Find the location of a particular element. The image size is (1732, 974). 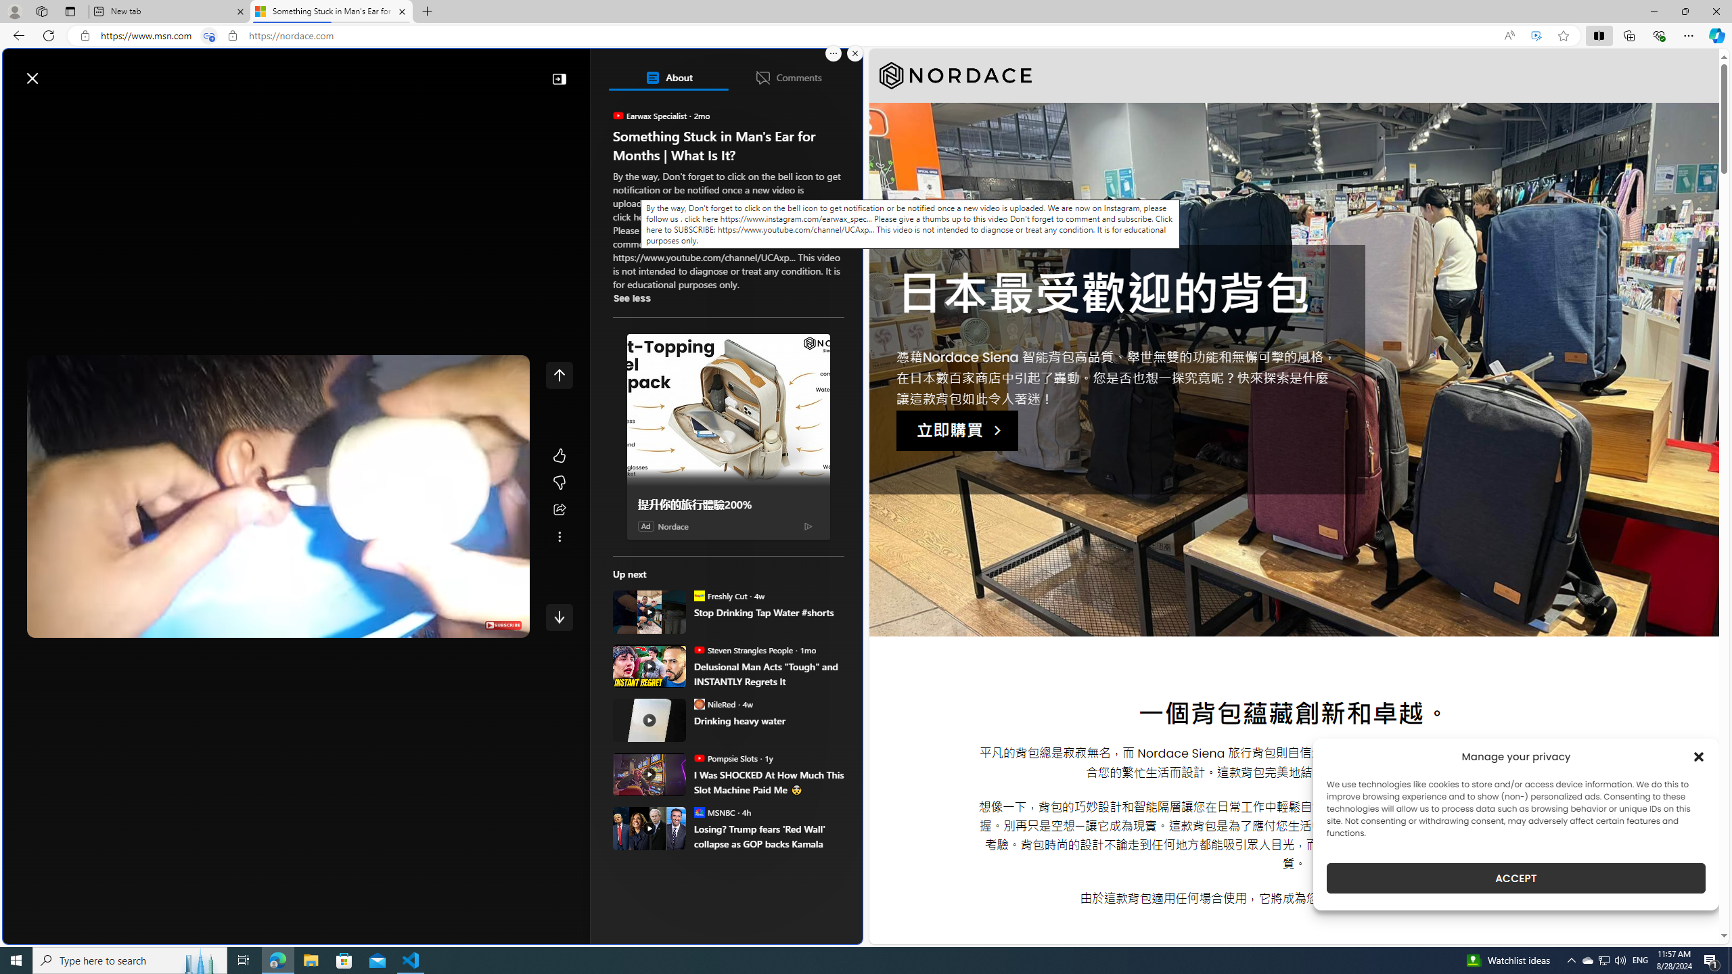

Freshly Cut is located at coordinates (698, 595).